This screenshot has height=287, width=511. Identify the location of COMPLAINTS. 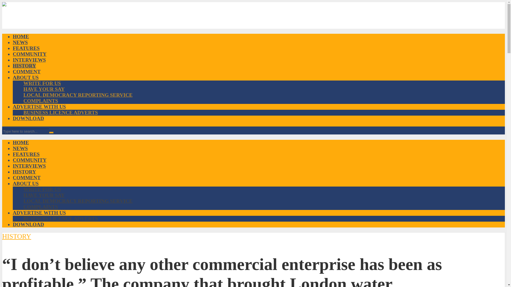
(41, 207).